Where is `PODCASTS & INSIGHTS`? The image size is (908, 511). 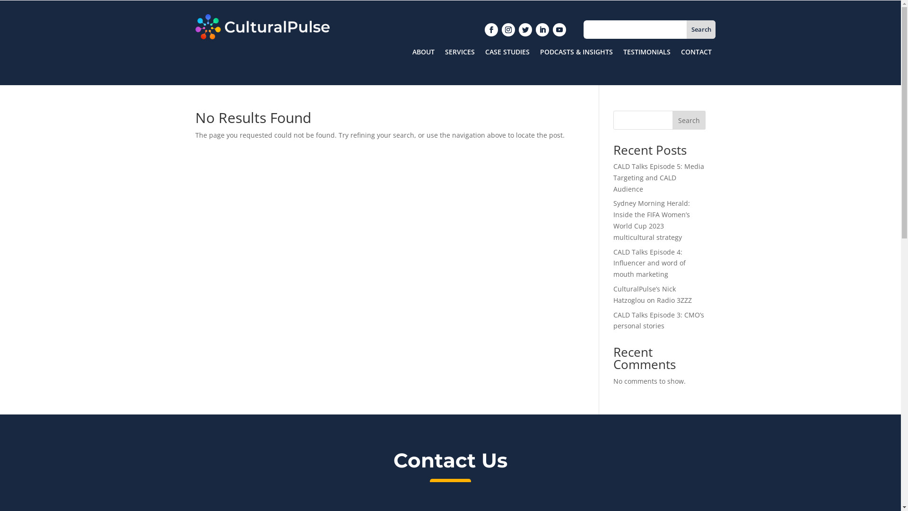 PODCASTS & INSIGHTS is located at coordinates (576, 54).